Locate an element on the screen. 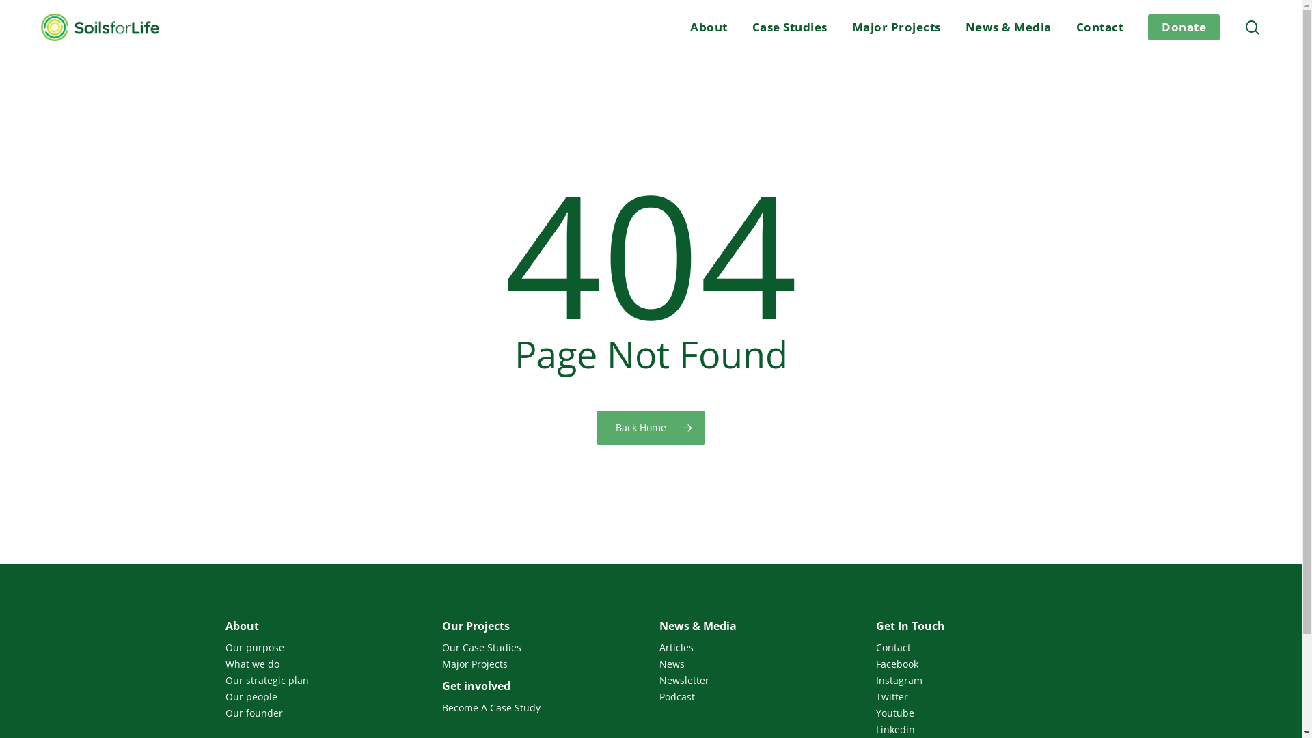 The image size is (1312, 738). Contact is located at coordinates (976, 648).